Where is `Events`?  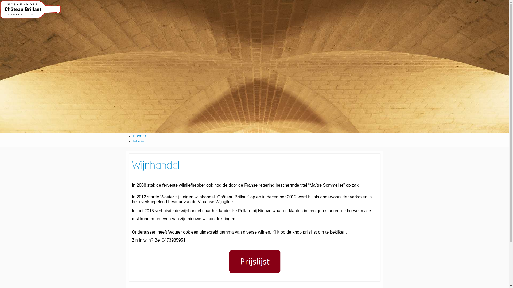 Events is located at coordinates (12, 32).